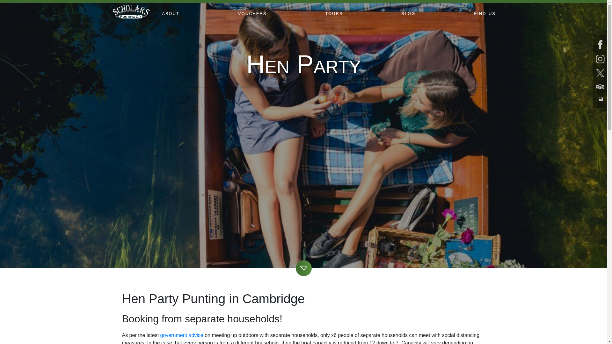 The width and height of the screenshot is (612, 344). I want to click on about, so click(170, 13).